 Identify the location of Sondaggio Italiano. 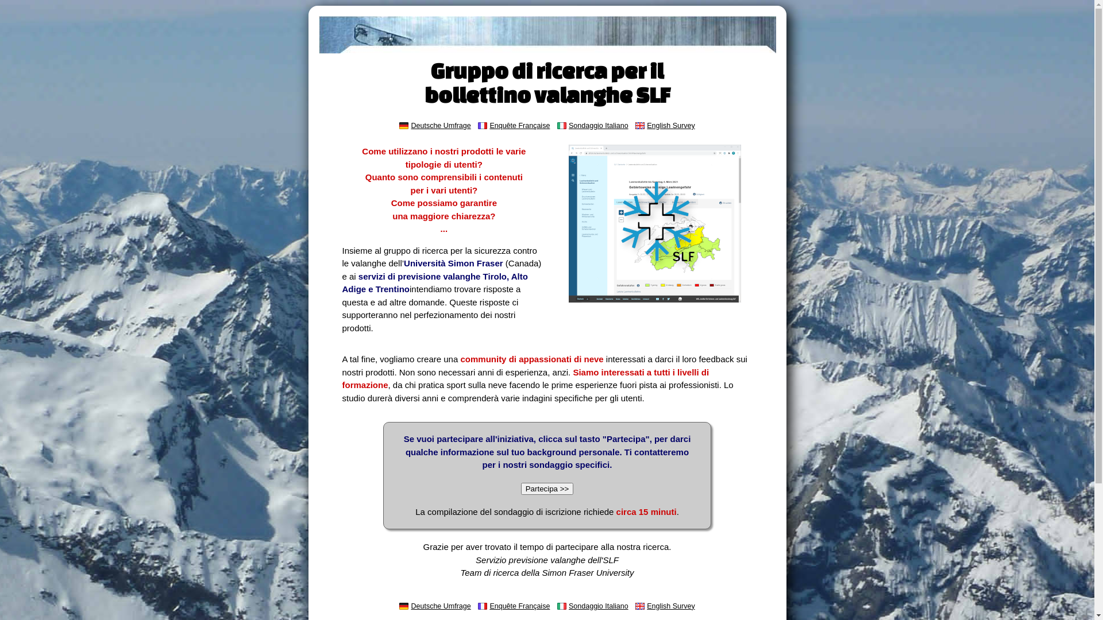
(599, 606).